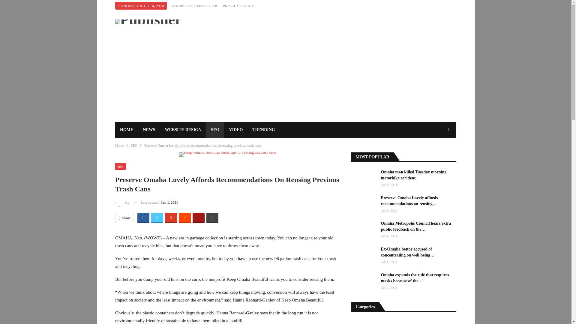 The width and height of the screenshot is (576, 324). I want to click on TRENDING, so click(263, 130).